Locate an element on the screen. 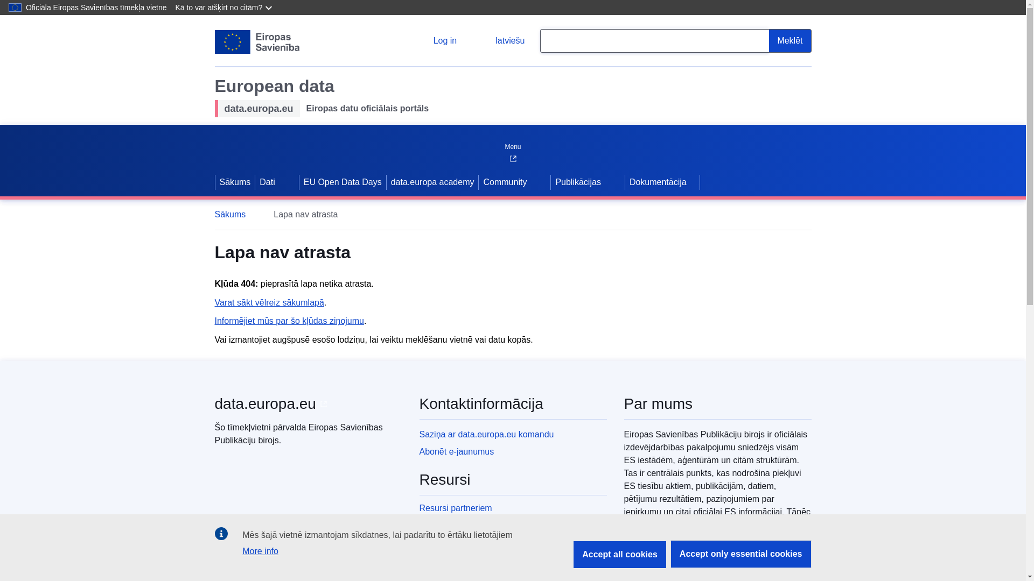  Log in is located at coordinates (436, 41).